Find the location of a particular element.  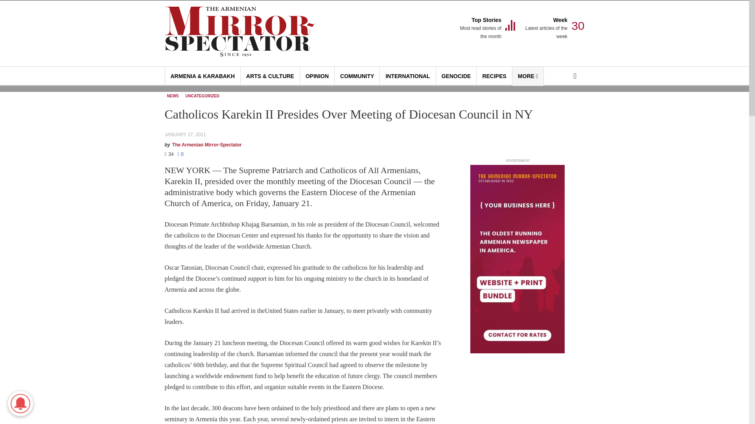

COMMUNITY is located at coordinates (357, 76).